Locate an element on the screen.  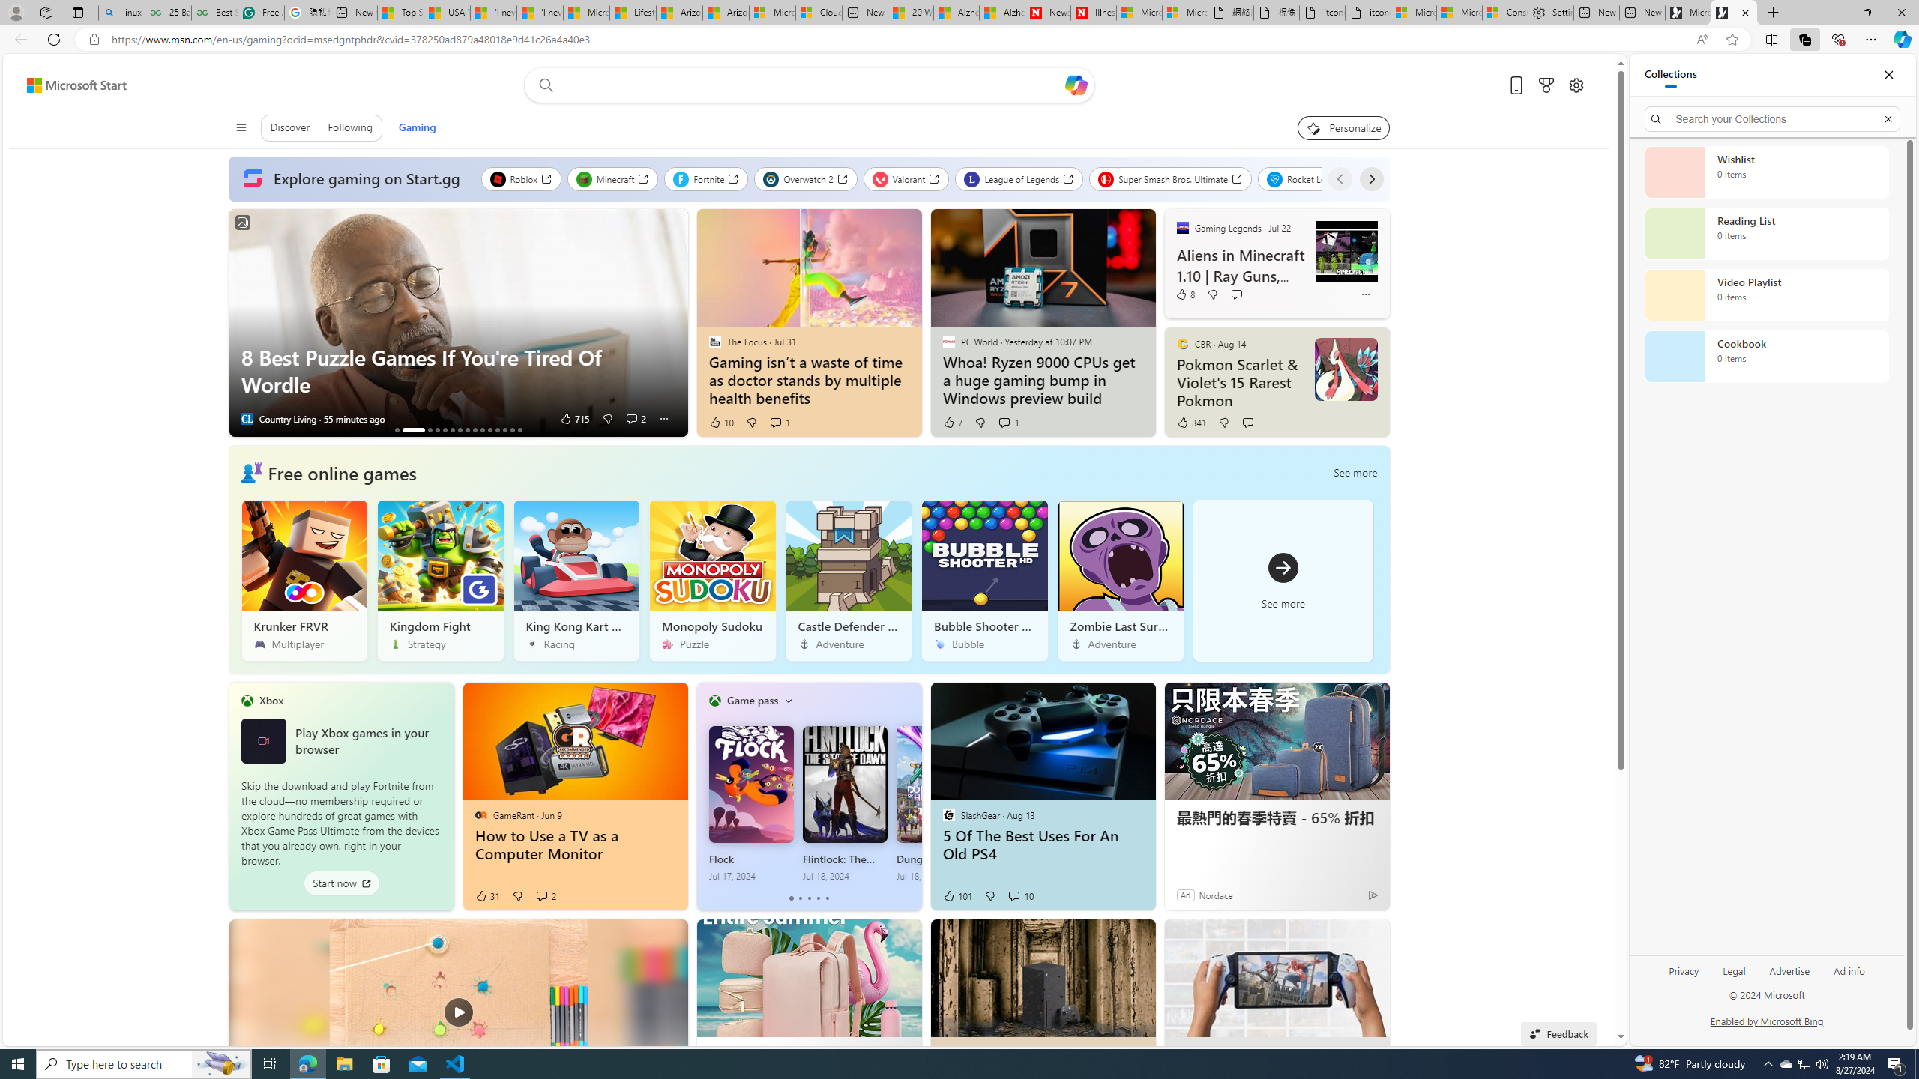
Start now is located at coordinates (341, 883).